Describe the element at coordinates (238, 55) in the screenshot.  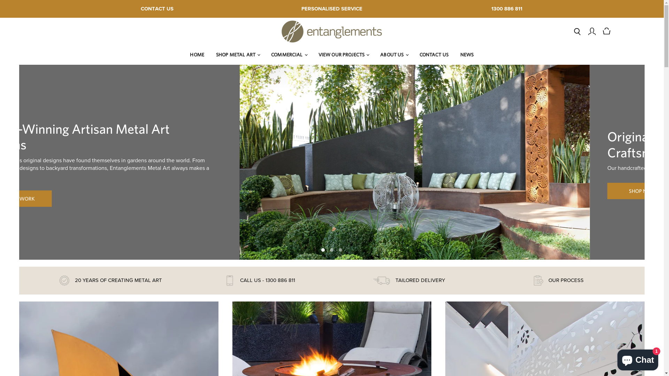
I see `SHOP METAL ART` at that location.